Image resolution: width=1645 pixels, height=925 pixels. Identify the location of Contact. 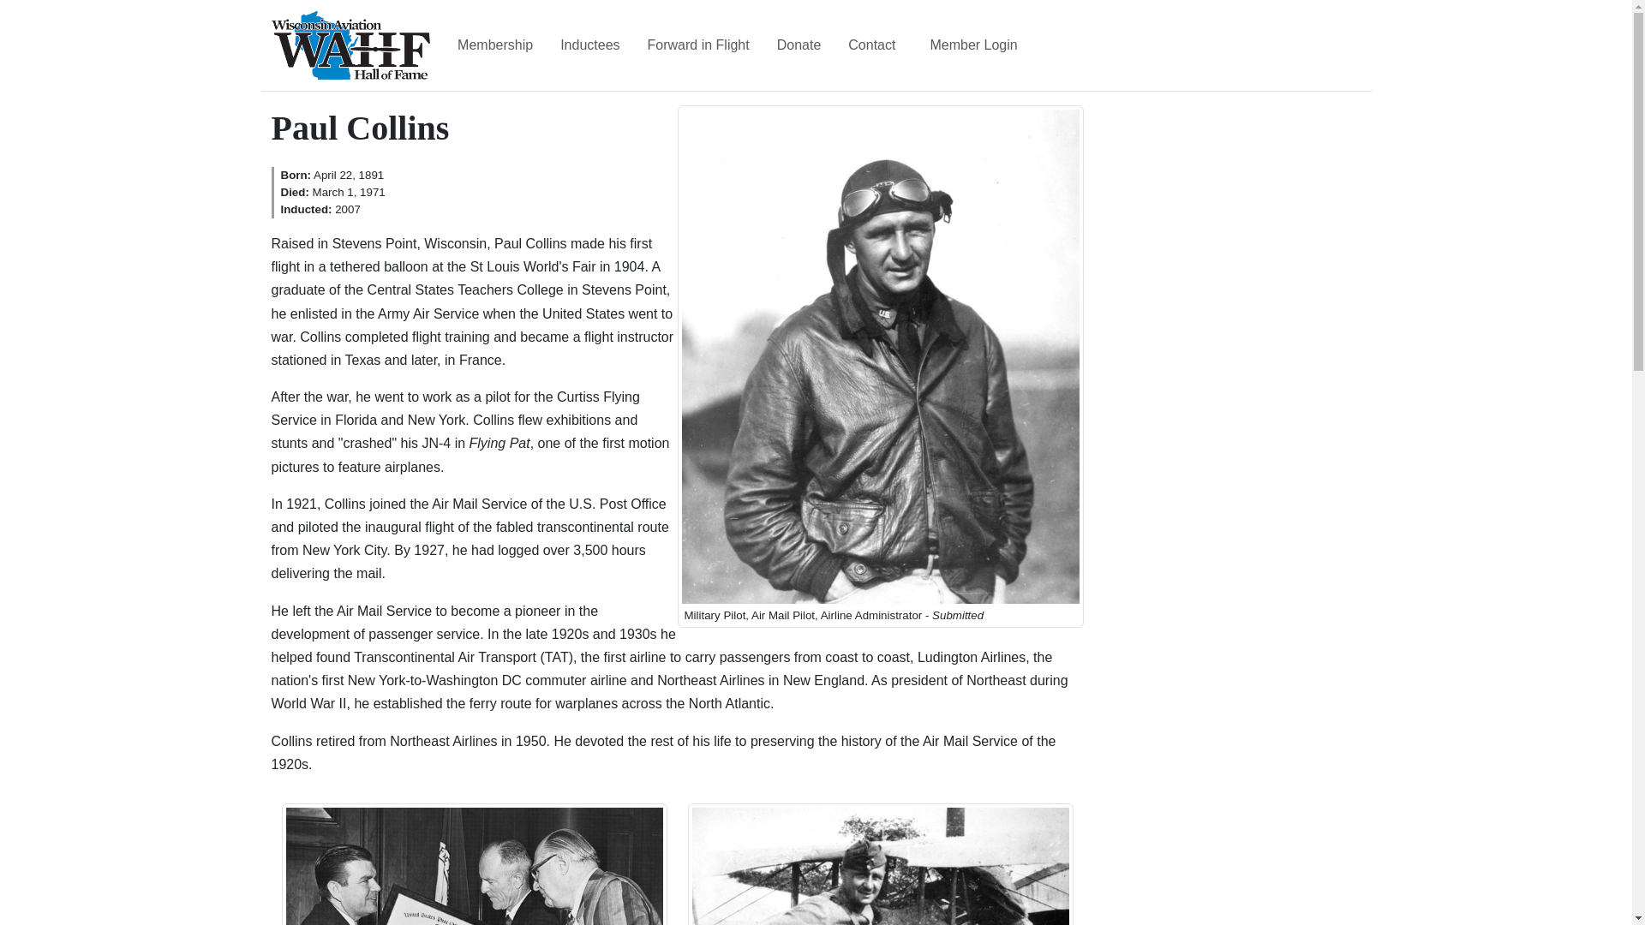
(870, 45).